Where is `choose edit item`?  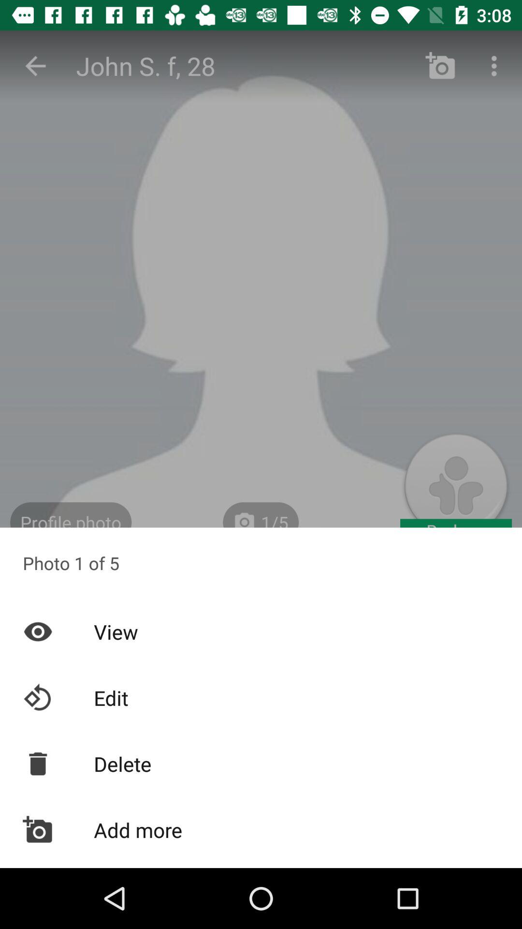 choose edit item is located at coordinates (261, 698).